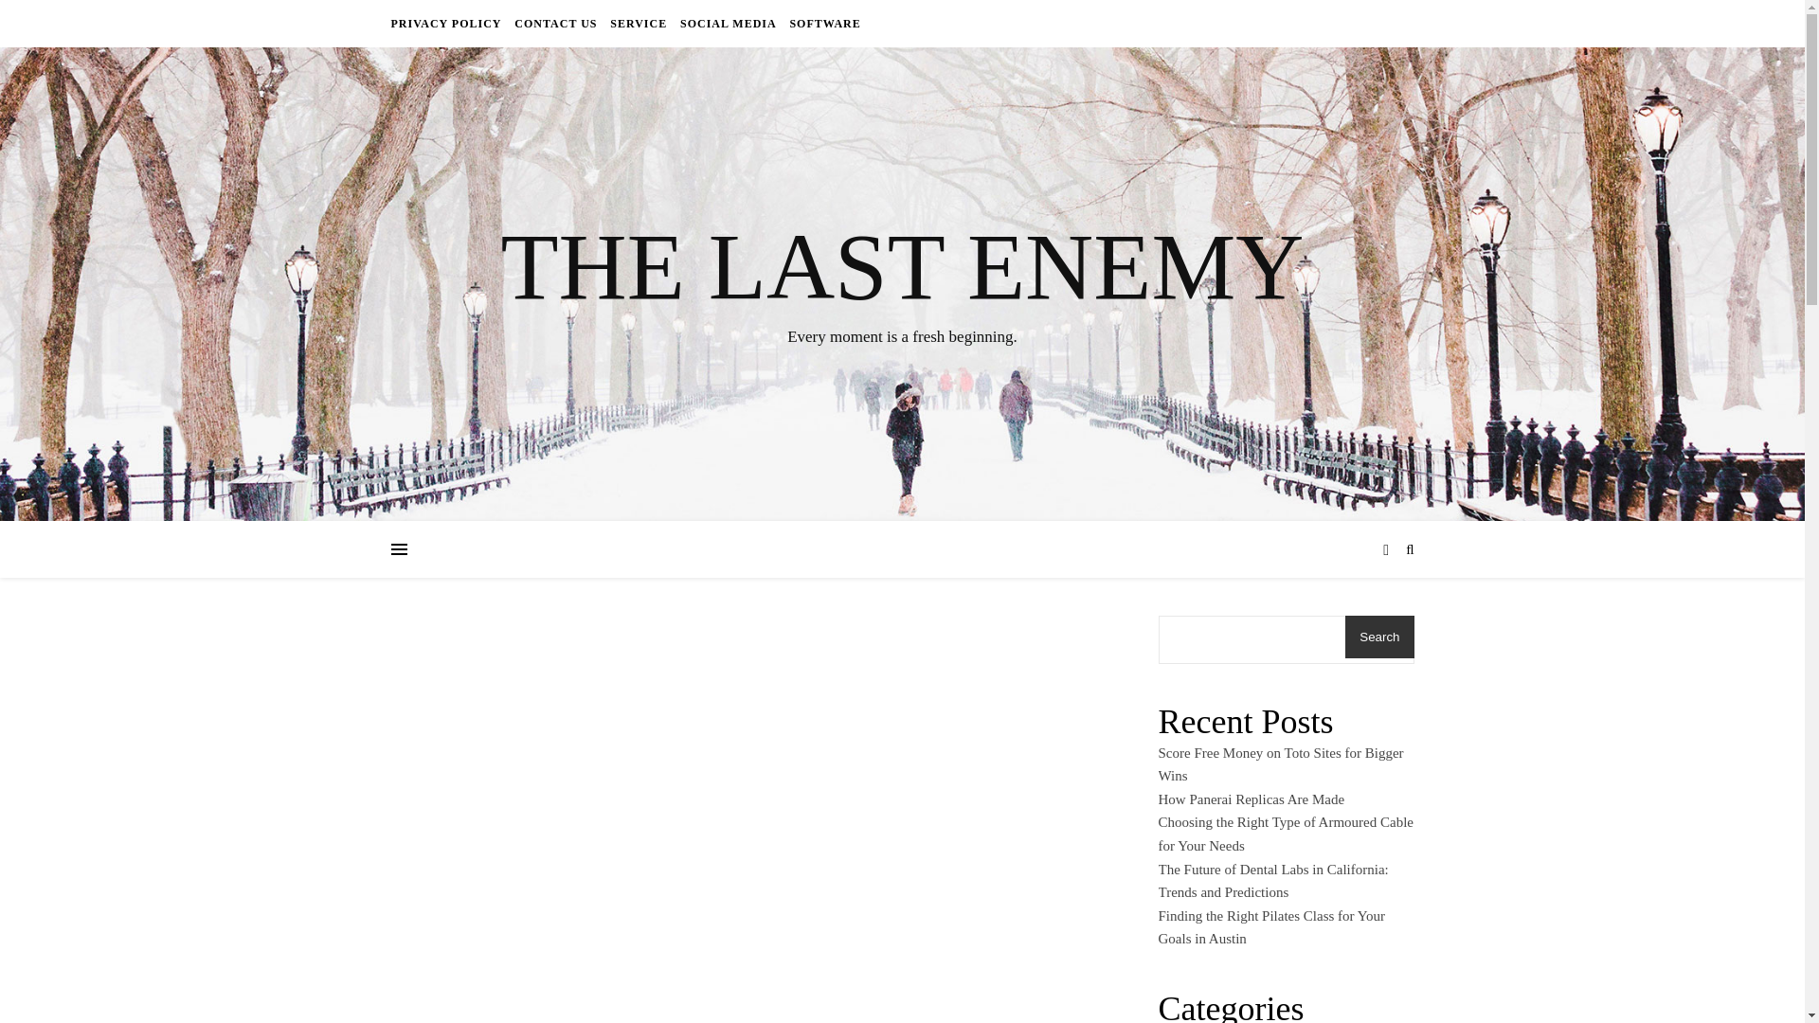 This screenshot has height=1023, width=1819. What do you see at coordinates (1251, 799) in the screenshot?
I see `How Panerai Replicas Are Made` at bounding box center [1251, 799].